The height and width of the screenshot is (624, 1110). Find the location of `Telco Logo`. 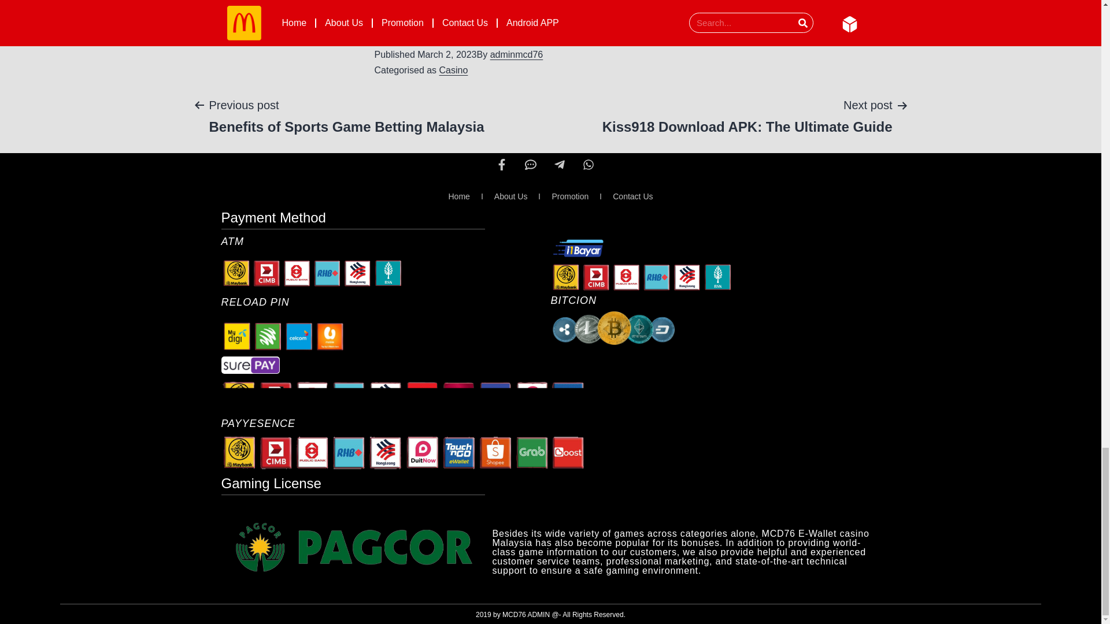

Telco Logo is located at coordinates (283, 336).